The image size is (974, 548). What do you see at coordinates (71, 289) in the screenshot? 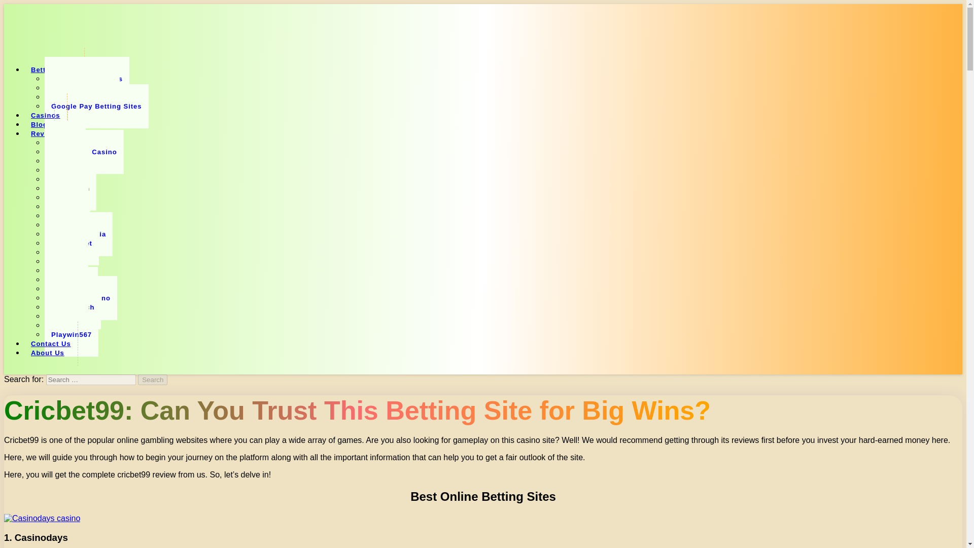
I see `Dreamexch` at bounding box center [71, 289].